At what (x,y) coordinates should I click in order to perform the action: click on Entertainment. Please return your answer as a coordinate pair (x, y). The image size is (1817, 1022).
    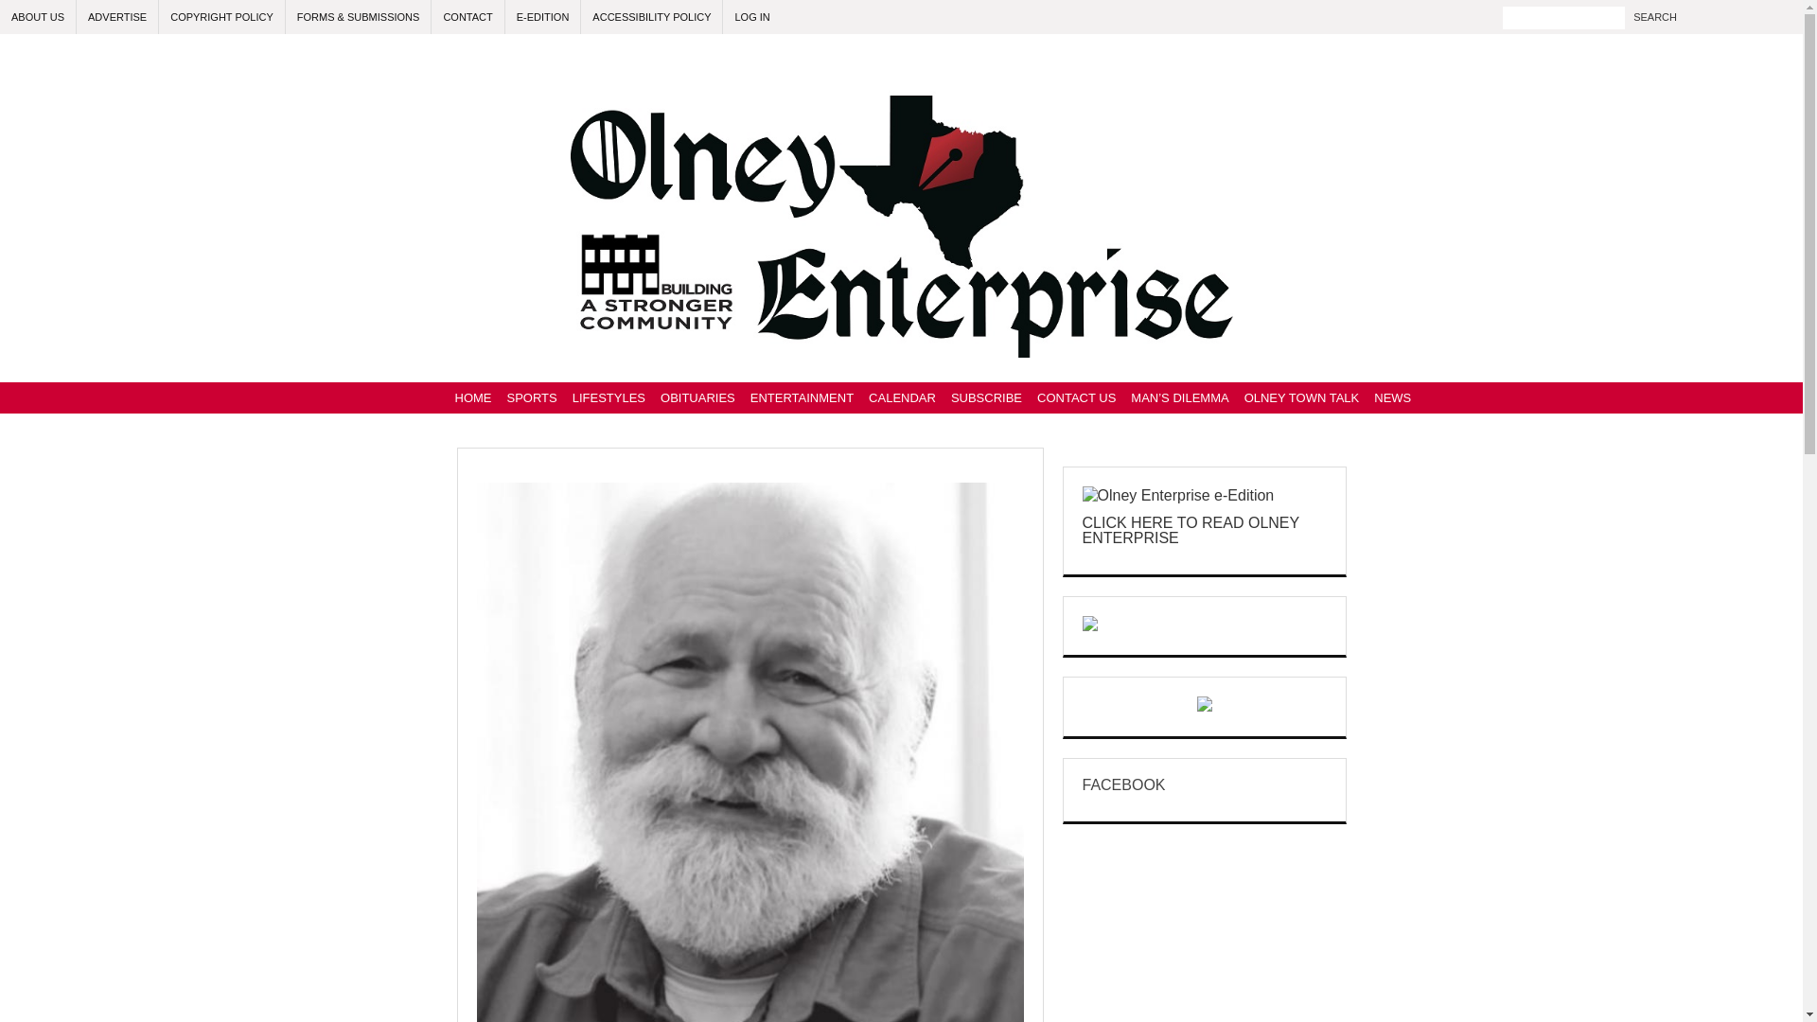
    Looking at the image, I should click on (803, 397).